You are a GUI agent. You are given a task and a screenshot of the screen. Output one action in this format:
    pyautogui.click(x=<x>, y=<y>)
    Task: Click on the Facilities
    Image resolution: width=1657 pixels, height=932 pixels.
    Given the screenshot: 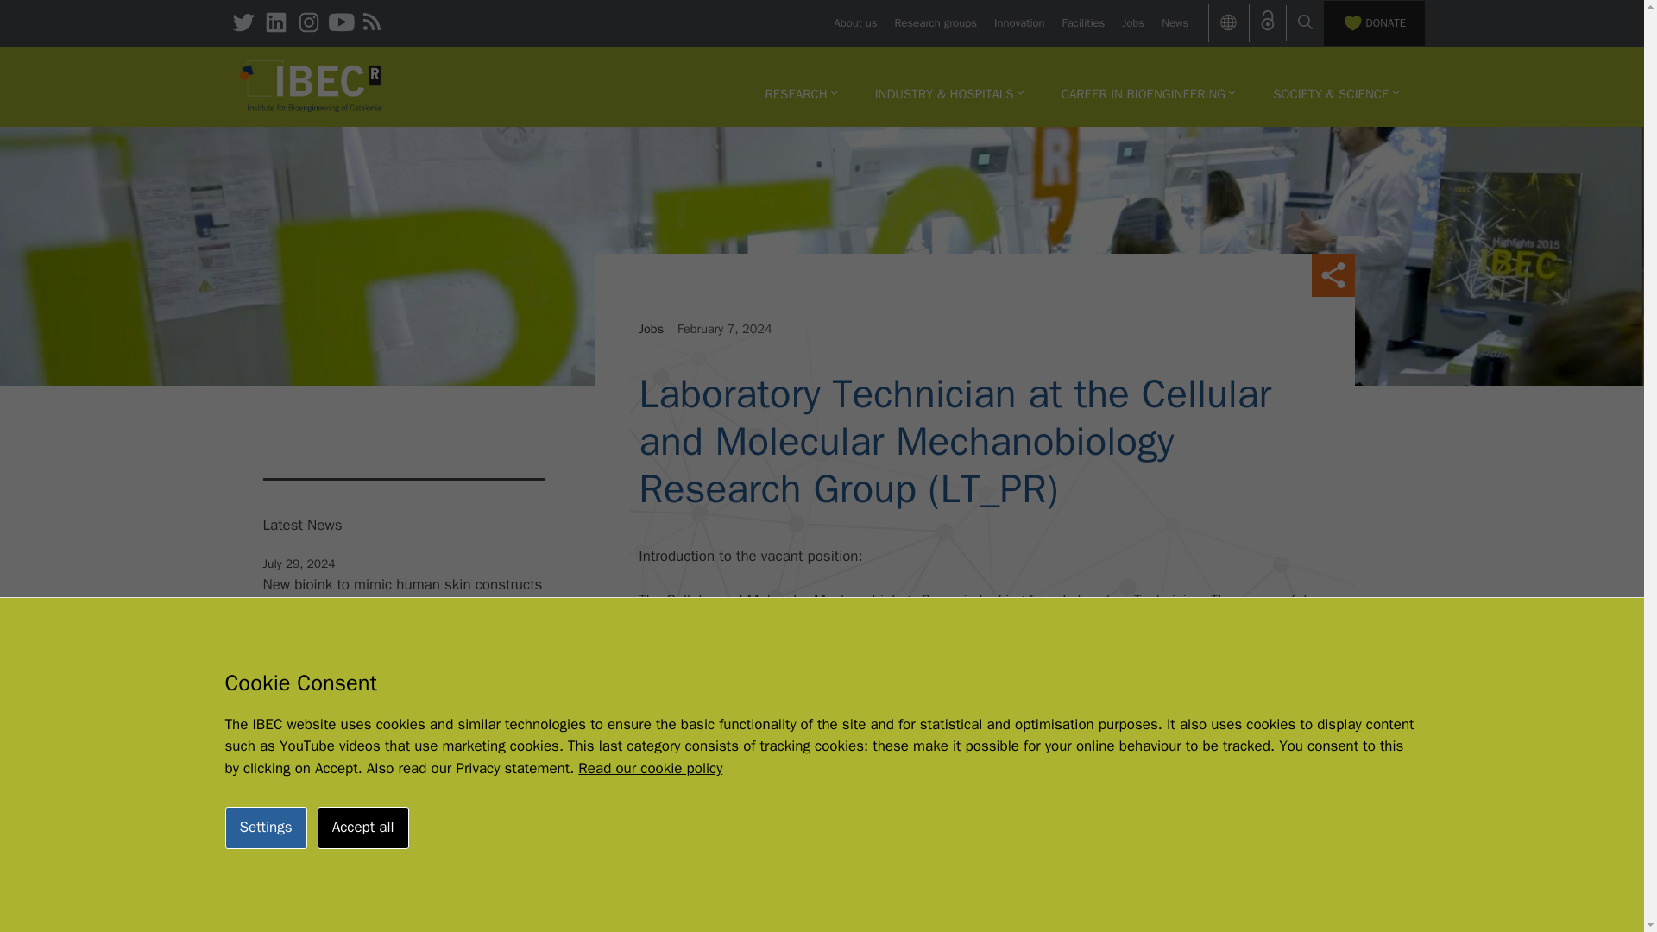 What is the action you would take?
    pyautogui.click(x=1083, y=22)
    